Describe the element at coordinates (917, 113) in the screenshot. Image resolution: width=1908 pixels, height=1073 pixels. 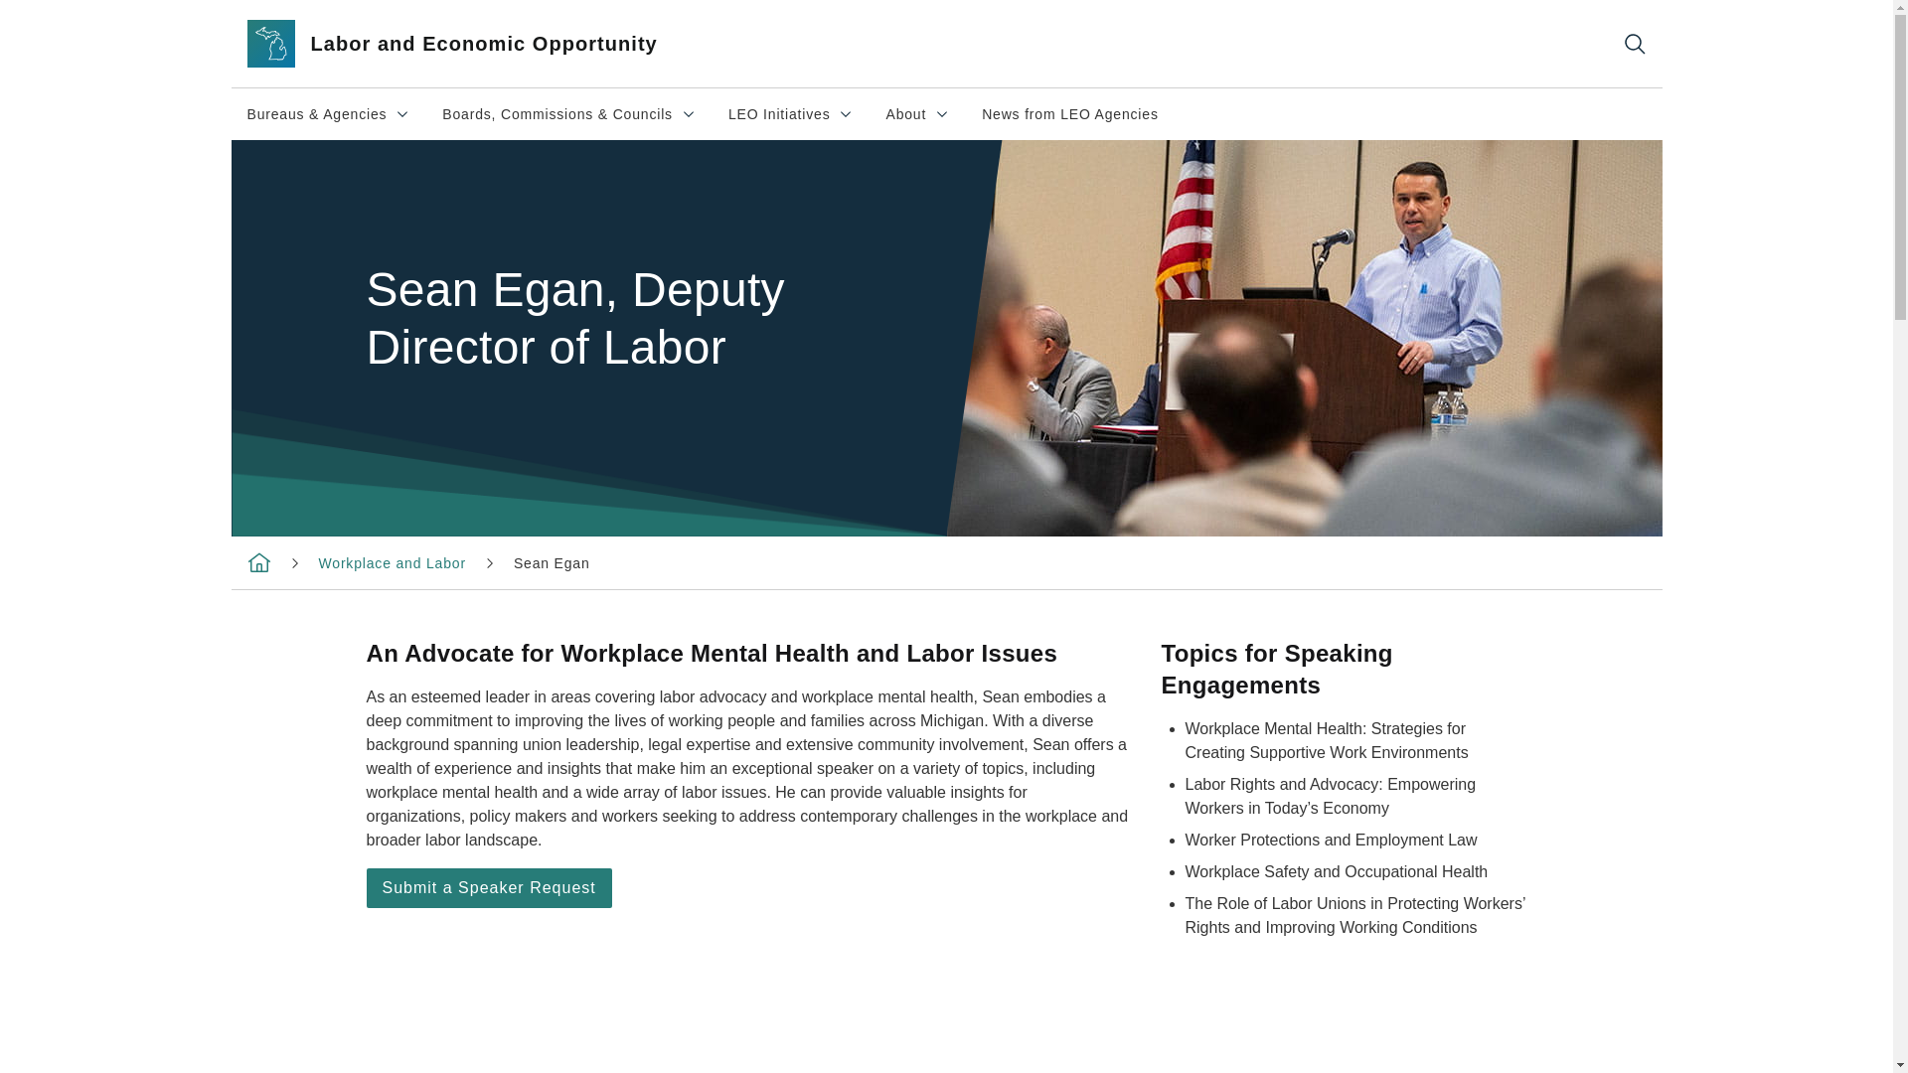
I see `News from LEO Agencies` at that location.